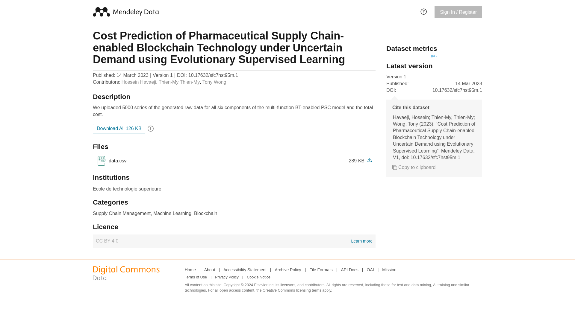 The width and height of the screenshot is (575, 323). What do you see at coordinates (210, 269) in the screenshot?
I see `data.csv` at bounding box center [210, 269].